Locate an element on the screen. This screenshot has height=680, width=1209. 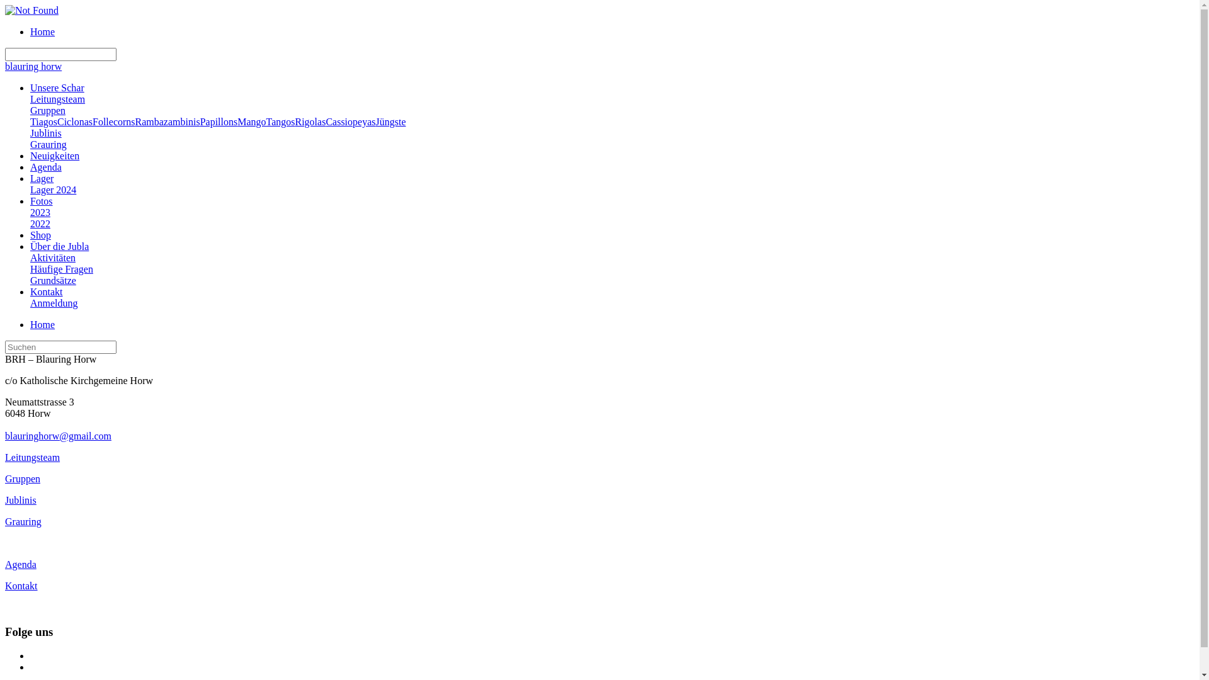
Not Found is located at coordinates (31, 11).